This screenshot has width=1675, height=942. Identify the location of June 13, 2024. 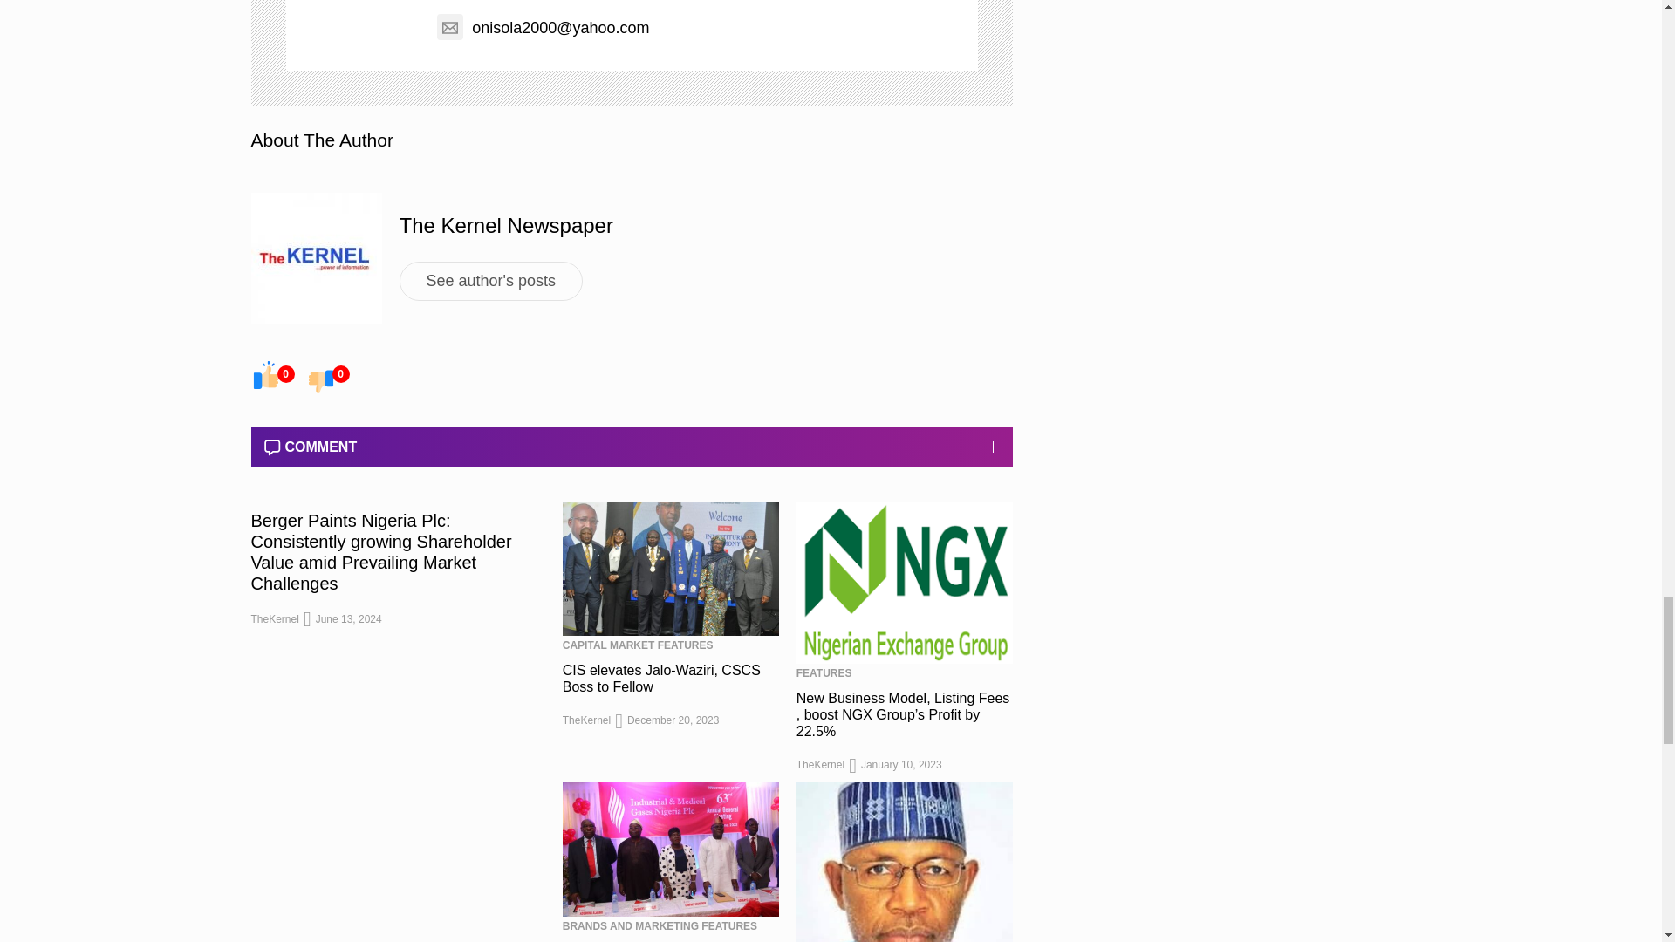
(349, 619).